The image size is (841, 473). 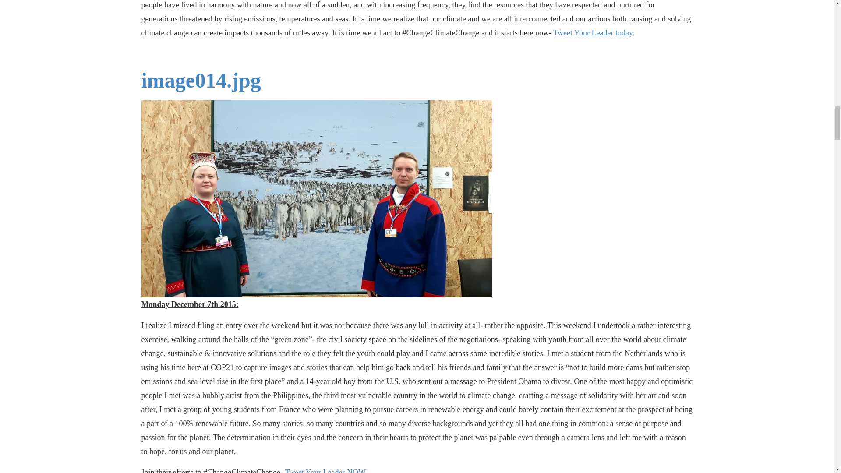 I want to click on Tweet Your Leader NOW, so click(x=325, y=470).